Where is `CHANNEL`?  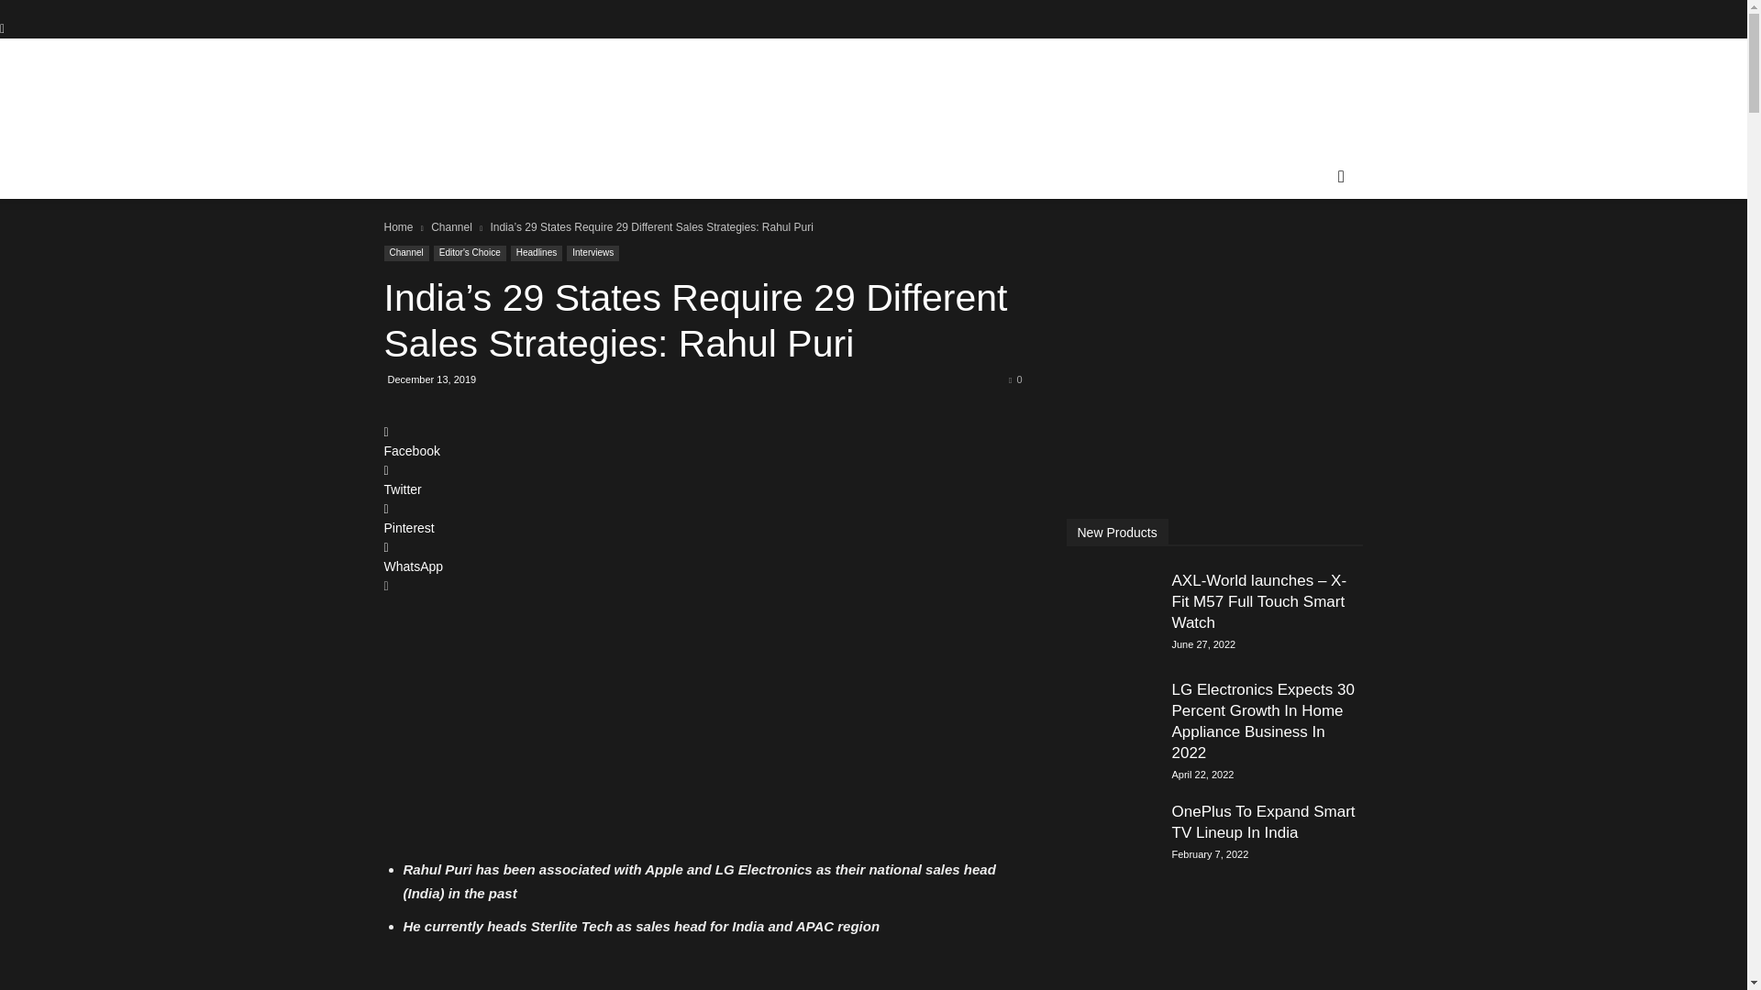
CHANNEL is located at coordinates (427, 176).